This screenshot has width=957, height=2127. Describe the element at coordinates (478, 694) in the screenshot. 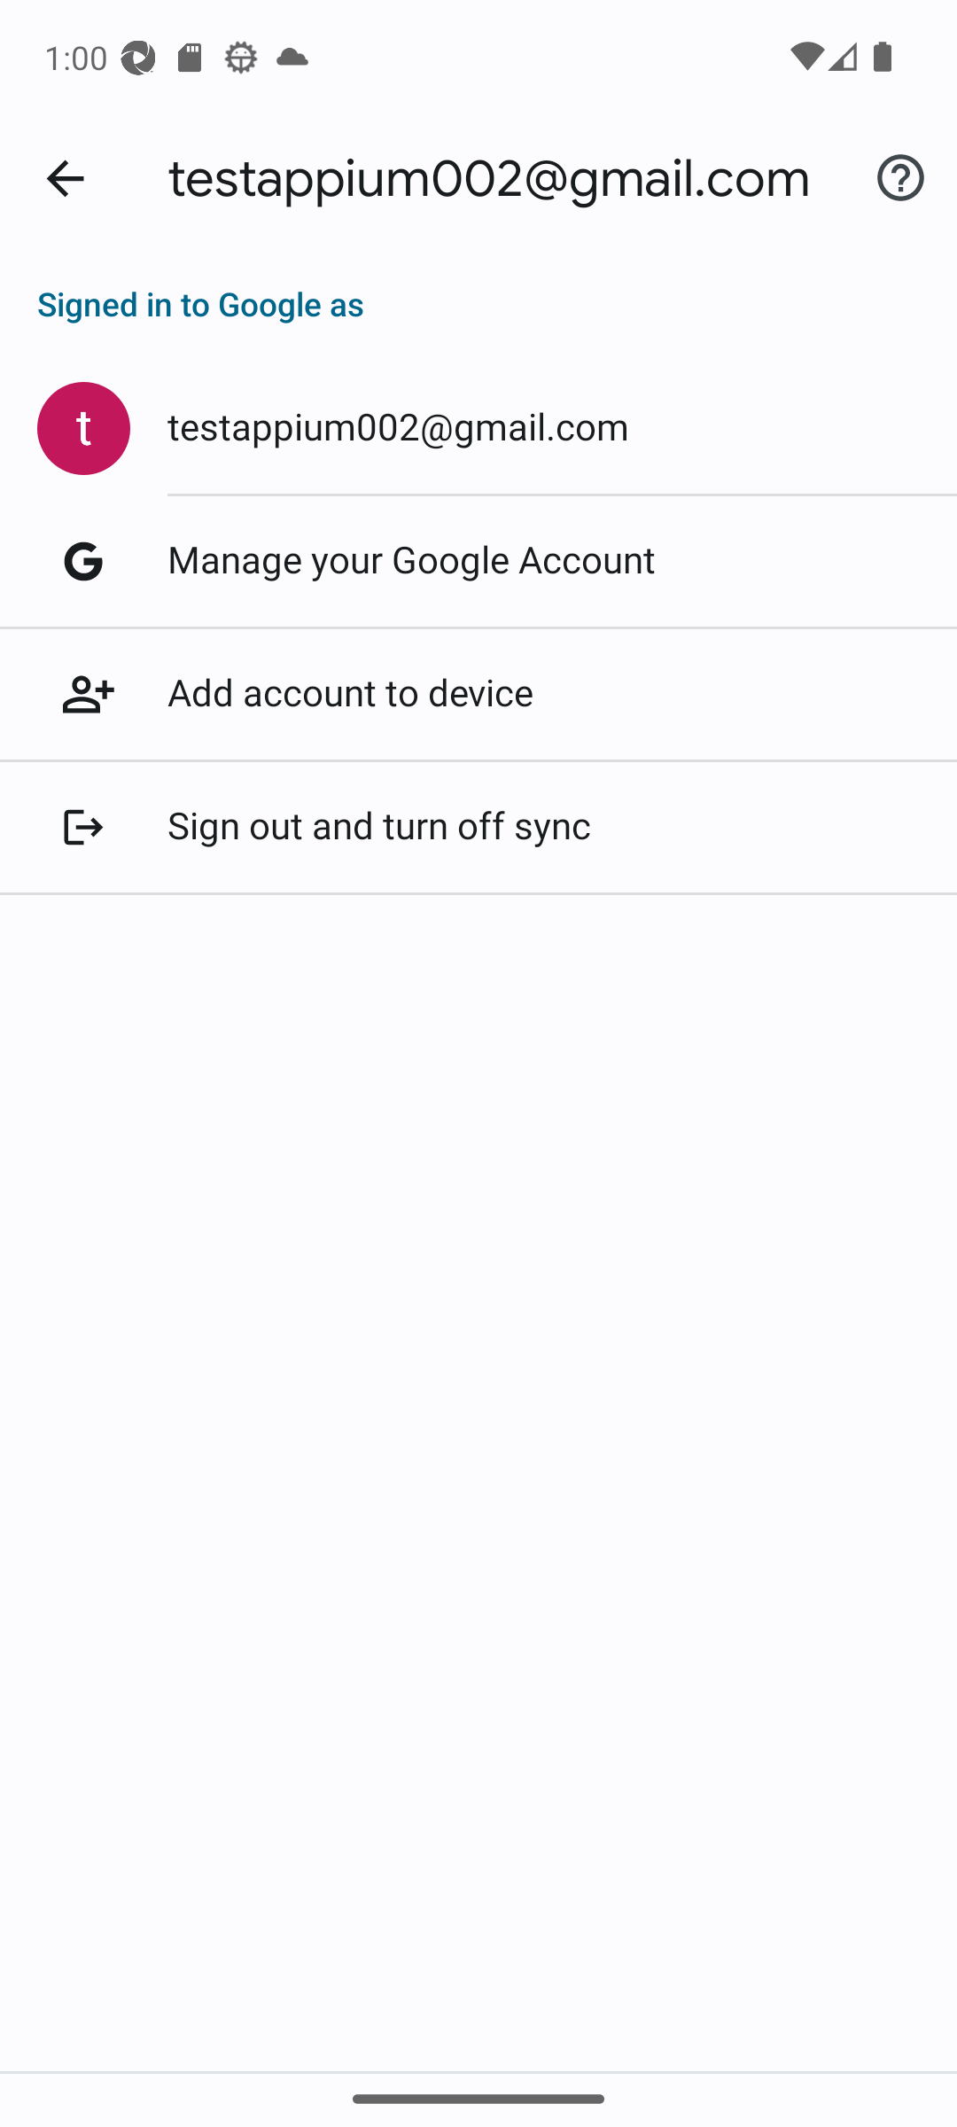

I see `Add account to device` at that location.